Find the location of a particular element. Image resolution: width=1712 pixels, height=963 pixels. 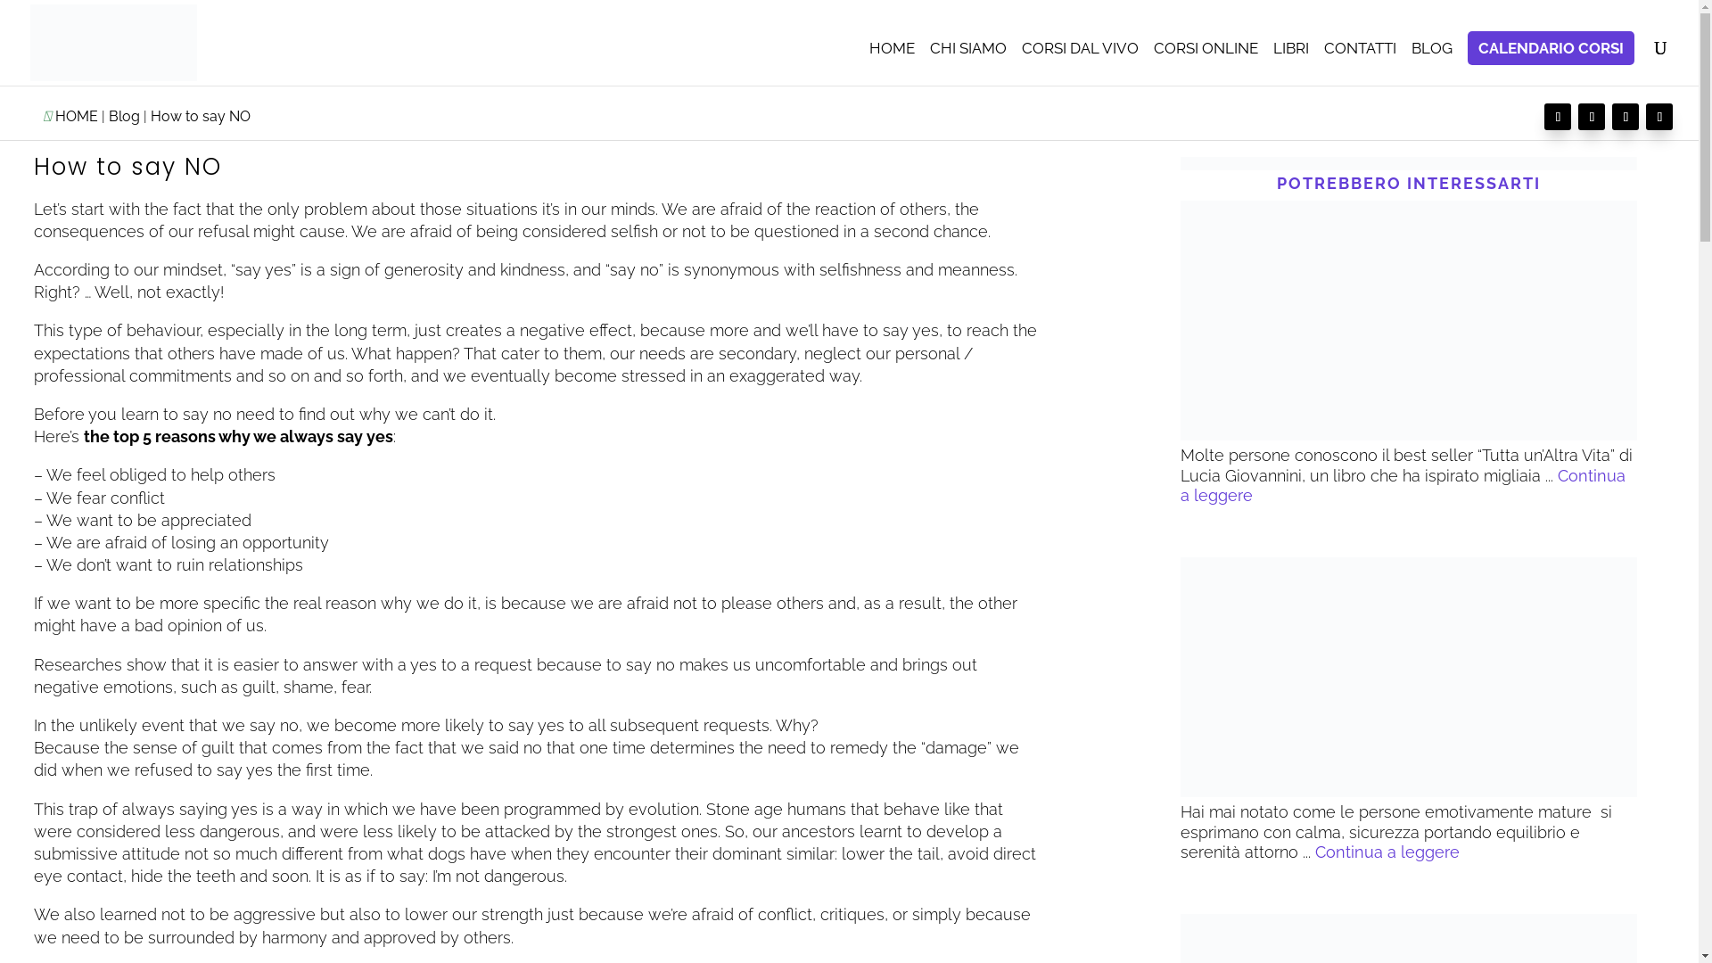

HOME is located at coordinates (892, 64).